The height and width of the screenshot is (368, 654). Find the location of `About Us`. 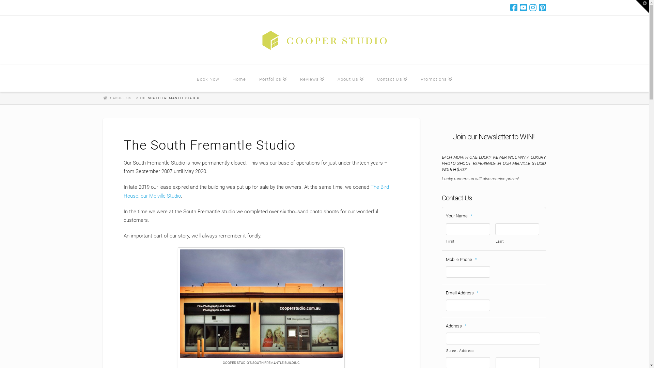

About Us is located at coordinates (350, 78).